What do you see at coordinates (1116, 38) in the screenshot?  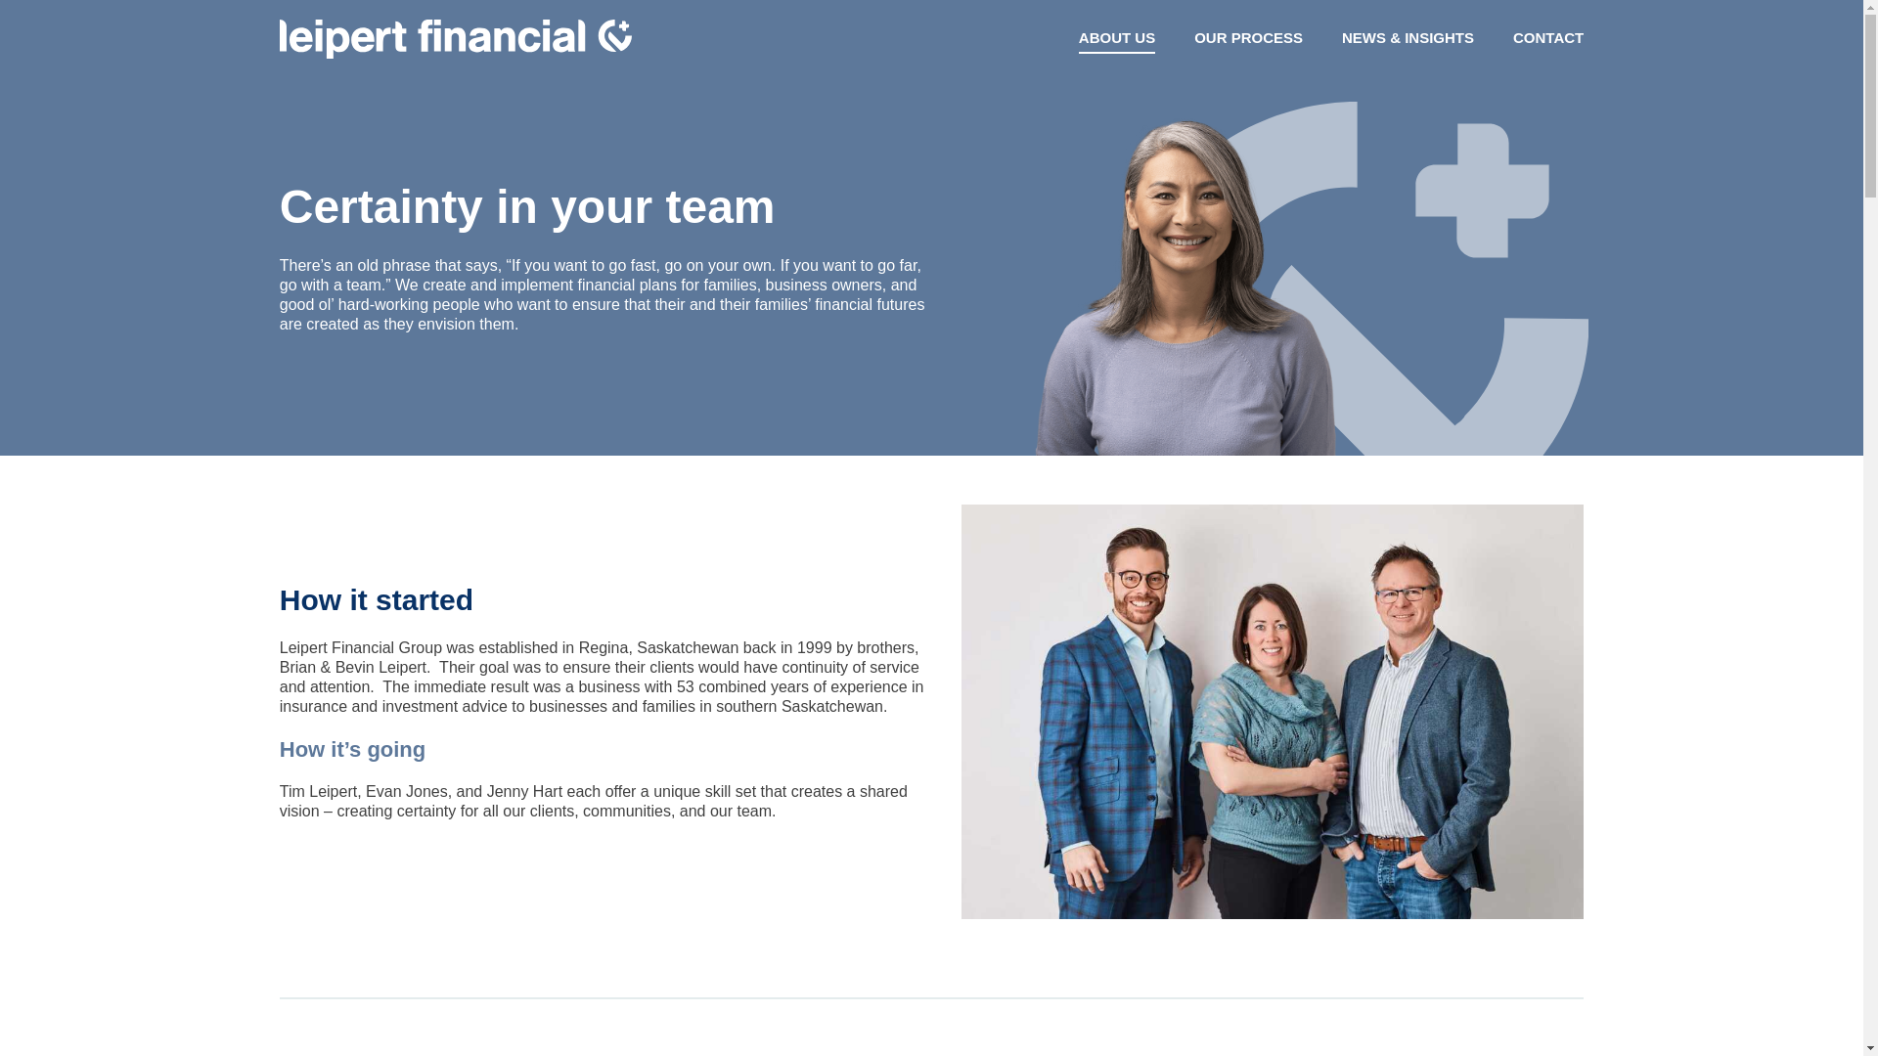 I see `ABOUT US` at bounding box center [1116, 38].